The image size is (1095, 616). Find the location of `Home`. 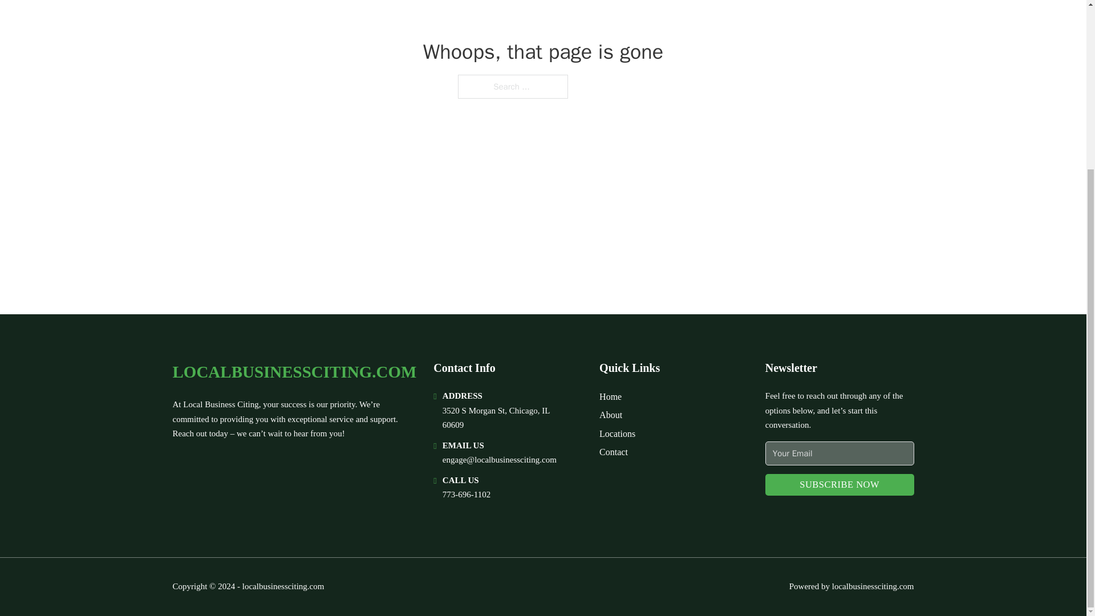

Home is located at coordinates (610, 396).